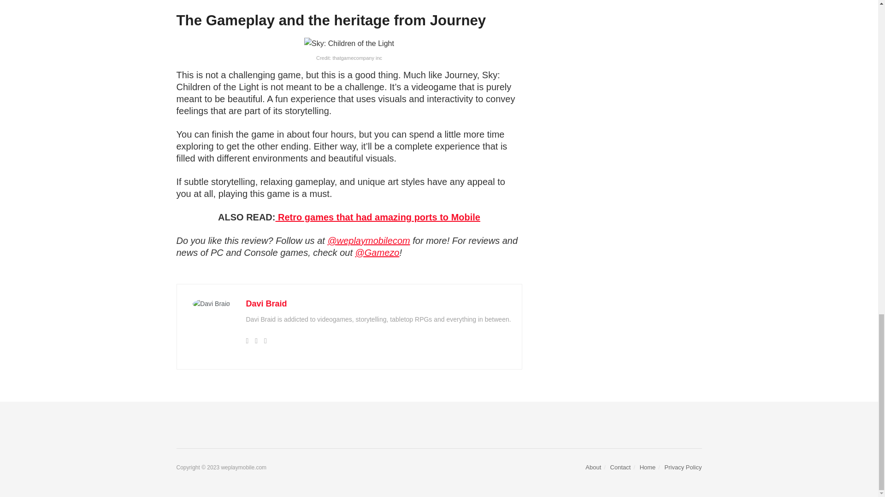 The width and height of the screenshot is (885, 497). I want to click on Retro games that had amazing ports to Mobile, so click(378, 217).